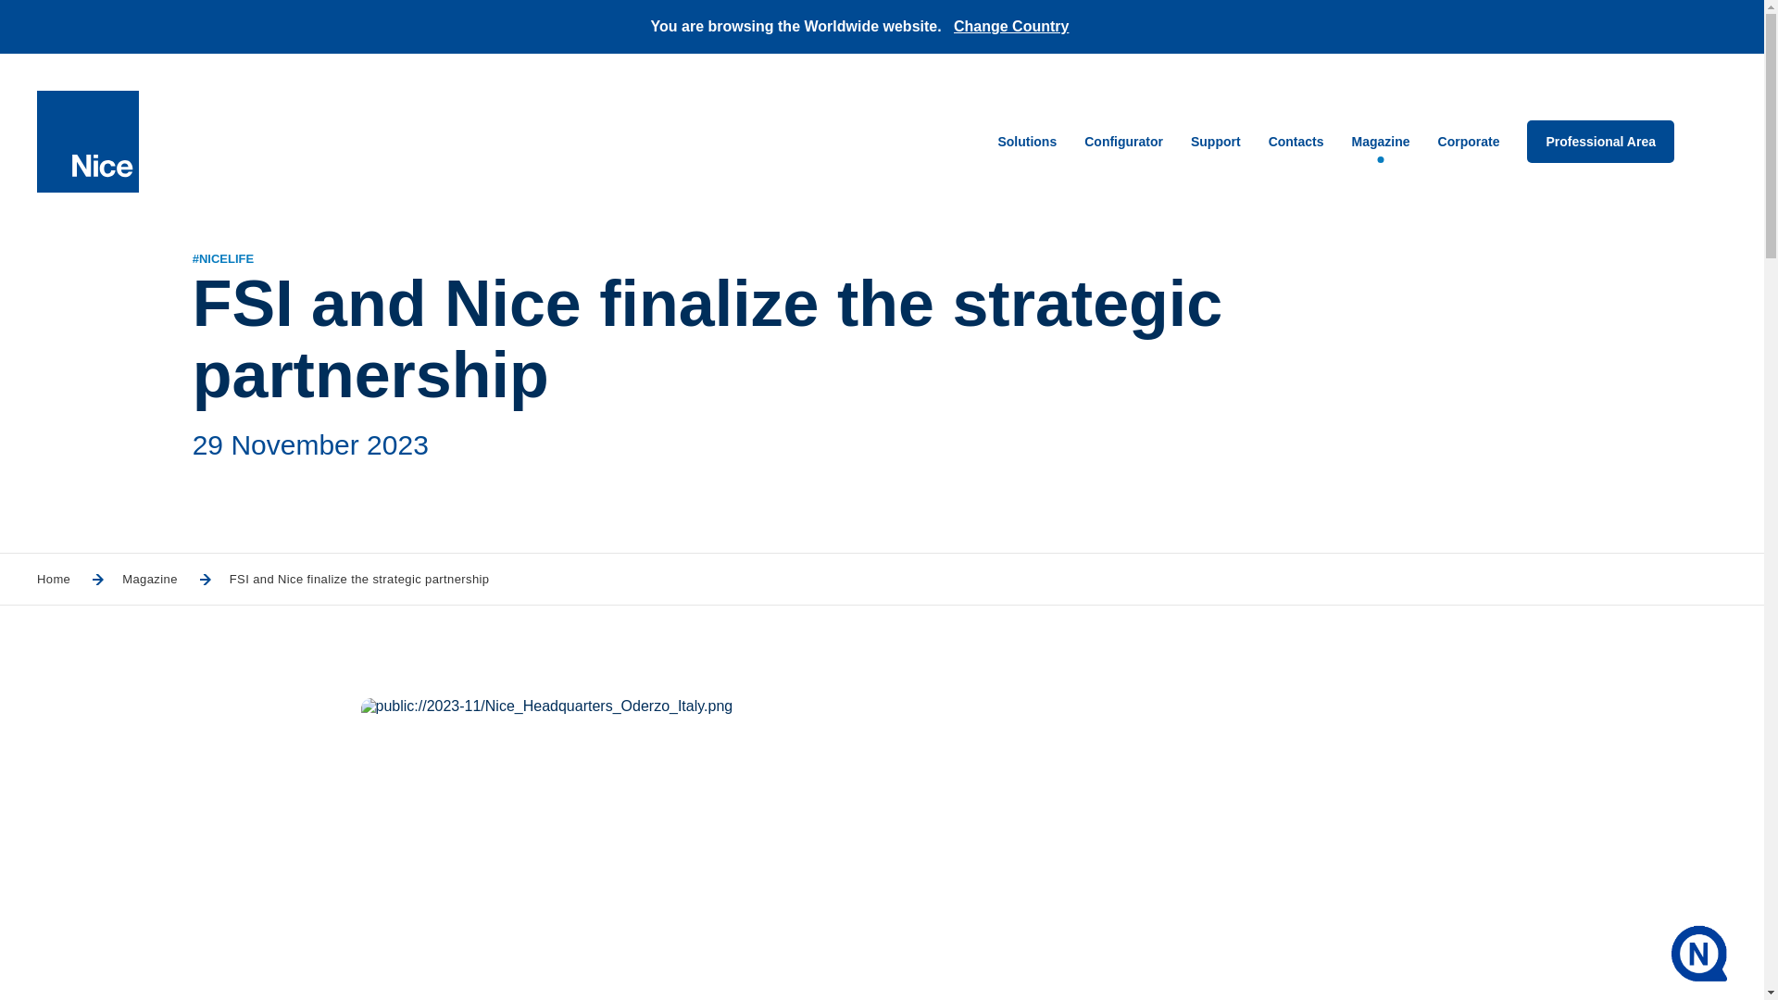 This screenshot has width=1778, height=1000. Describe the element at coordinates (1600, 141) in the screenshot. I see `Professional Area` at that location.